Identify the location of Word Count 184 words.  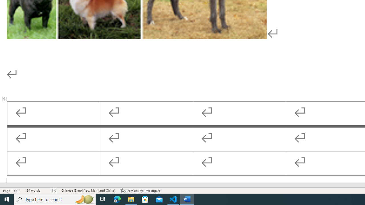
(36, 190).